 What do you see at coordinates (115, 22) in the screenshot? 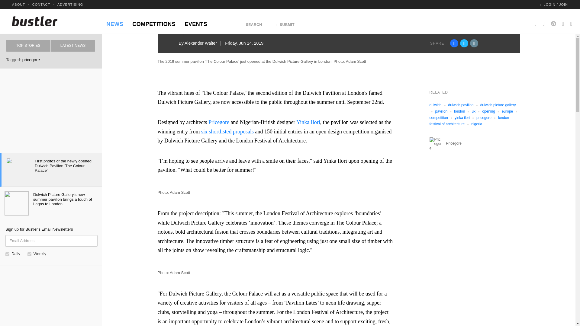
I see `NEWS` at bounding box center [115, 22].